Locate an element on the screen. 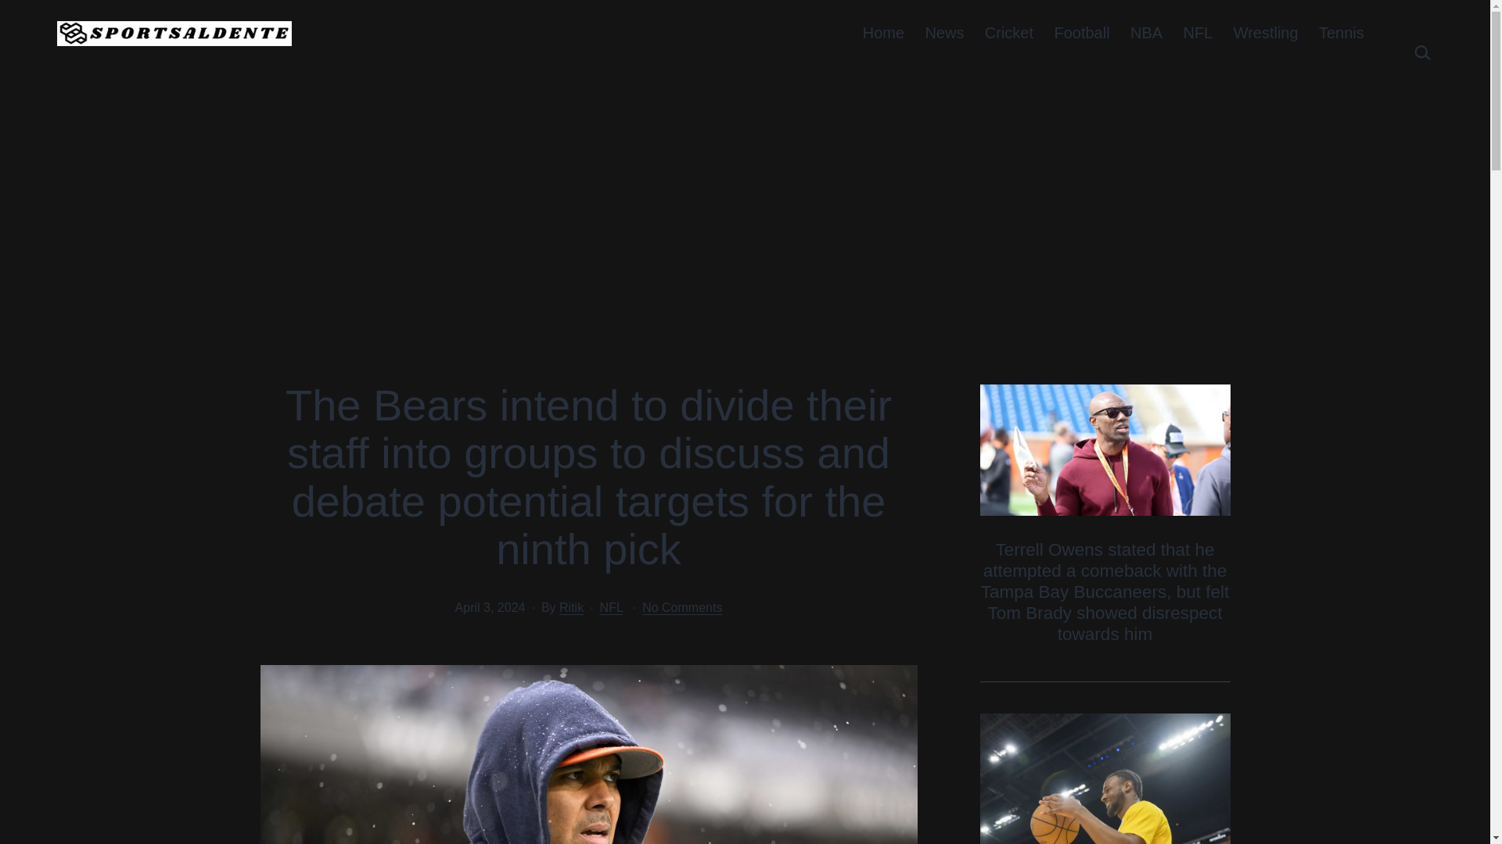 The width and height of the screenshot is (1502, 844). Wrestling is located at coordinates (1265, 33).